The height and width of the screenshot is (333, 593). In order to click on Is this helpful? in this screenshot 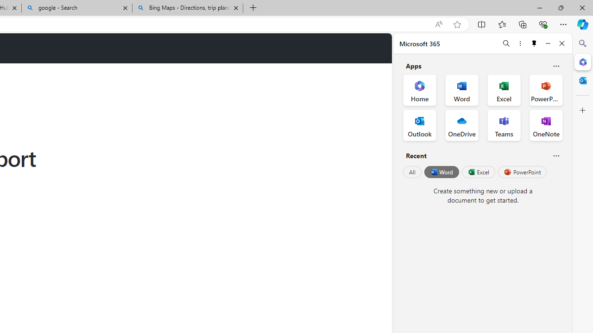, I will do `click(556, 155)`.